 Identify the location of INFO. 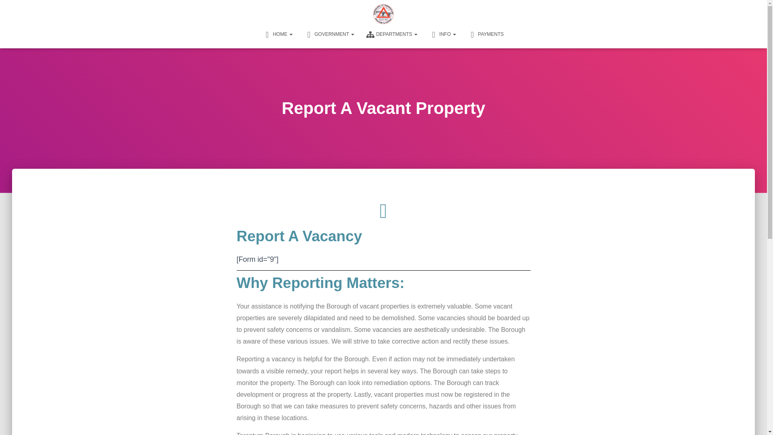
(443, 34).